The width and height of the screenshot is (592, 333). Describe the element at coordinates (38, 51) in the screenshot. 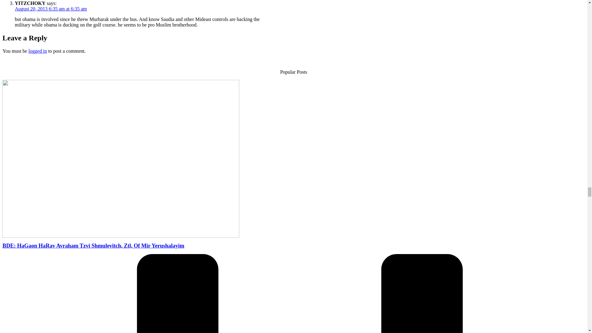

I see `logged in` at that location.